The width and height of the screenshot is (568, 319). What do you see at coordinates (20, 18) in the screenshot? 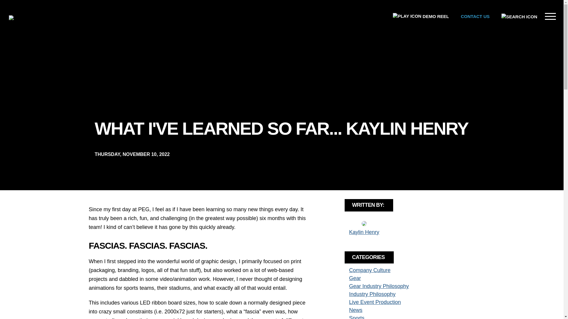
I see `PEG Home` at bounding box center [20, 18].